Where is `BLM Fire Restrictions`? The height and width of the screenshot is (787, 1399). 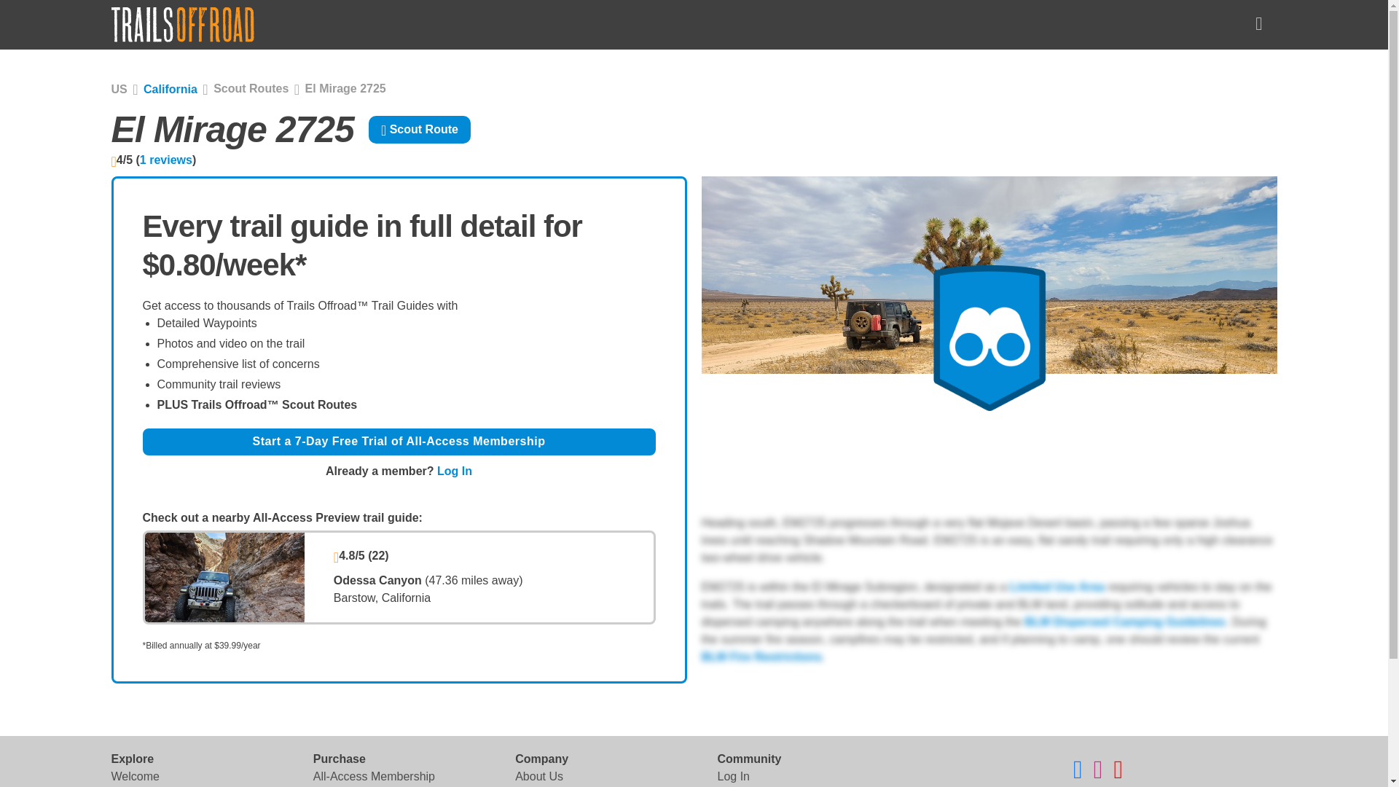
BLM Fire Restrictions is located at coordinates (761, 657).